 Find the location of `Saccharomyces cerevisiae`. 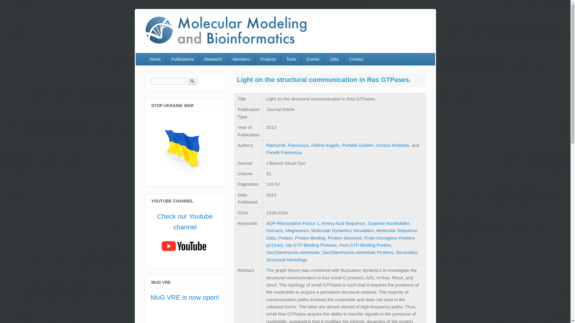

Saccharomyces cerevisiae is located at coordinates (293, 252).